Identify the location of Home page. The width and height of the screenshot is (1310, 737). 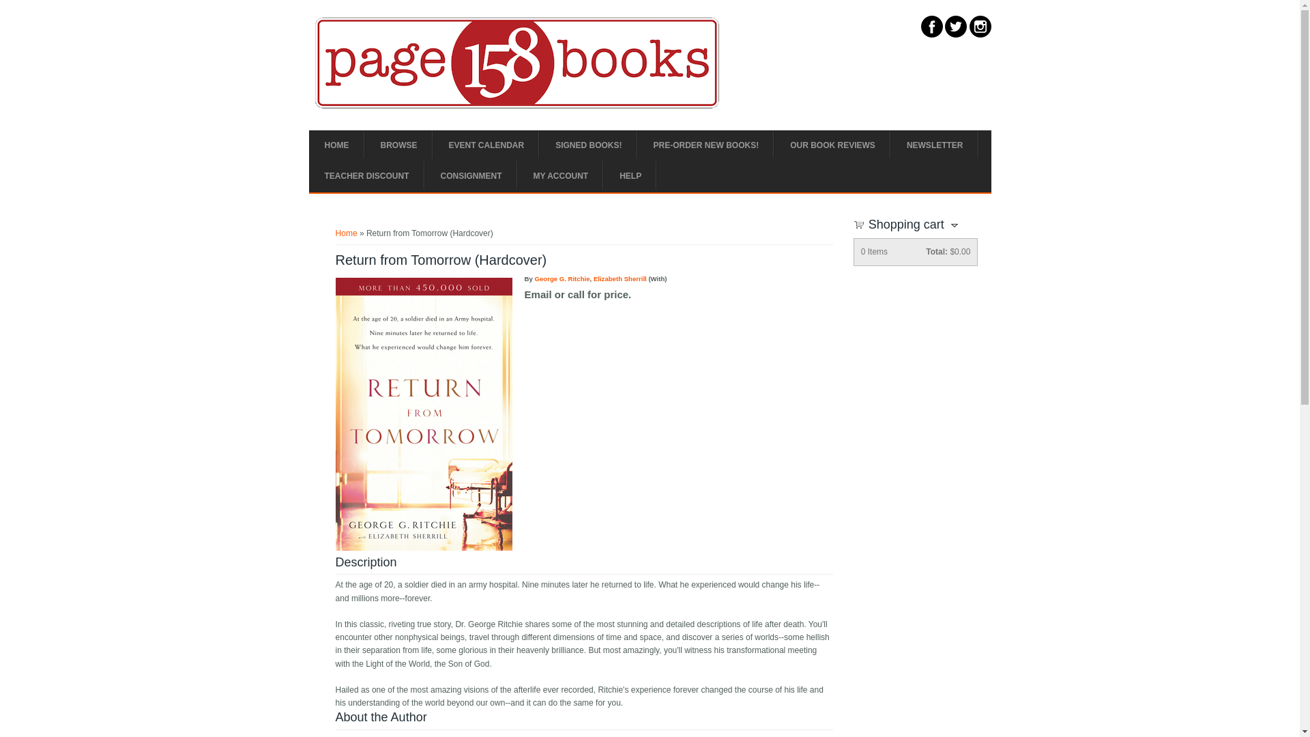
(336, 146).